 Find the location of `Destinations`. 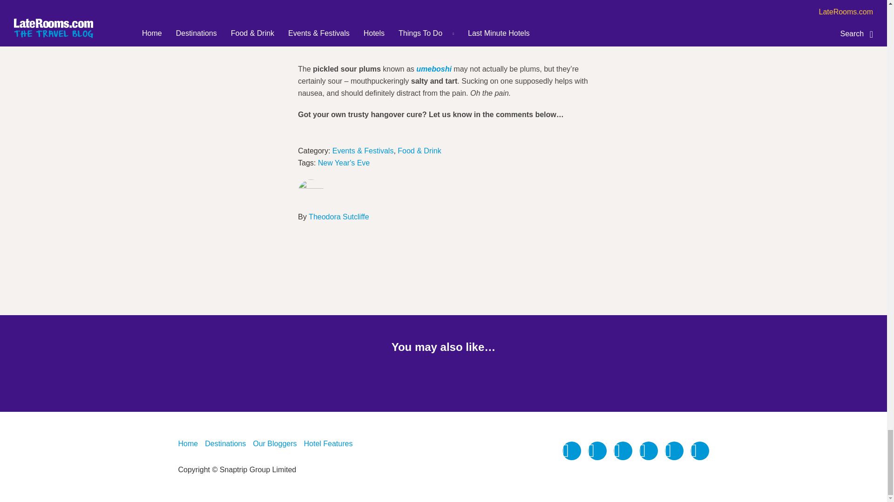

Destinations is located at coordinates (225, 443).